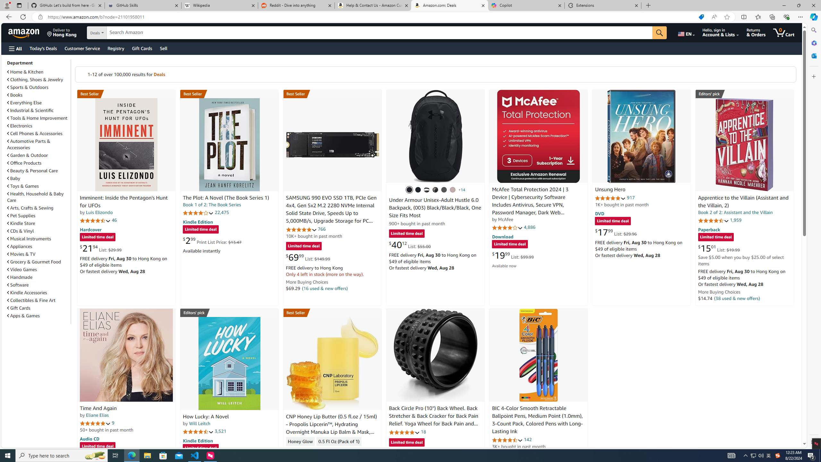  Describe the element at coordinates (507, 227) in the screenshot. I see `4.1 out of 5 stars` at that location.